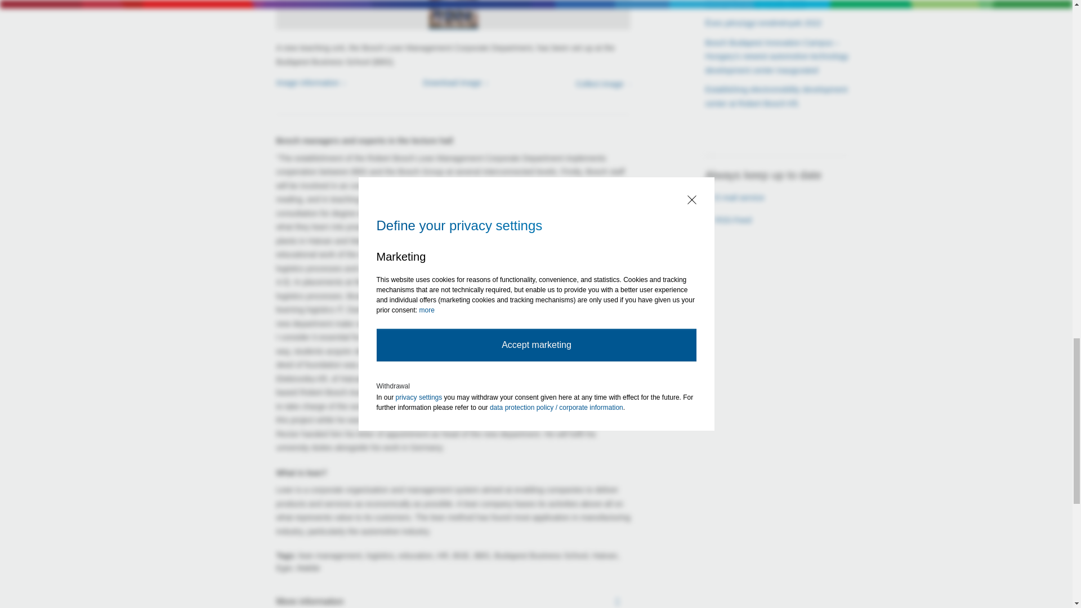 The width and height of the screenshot is (1081, 608). Describe the element at coordinates (575, 89) in the screenshot. I see `Collect image` at that location.